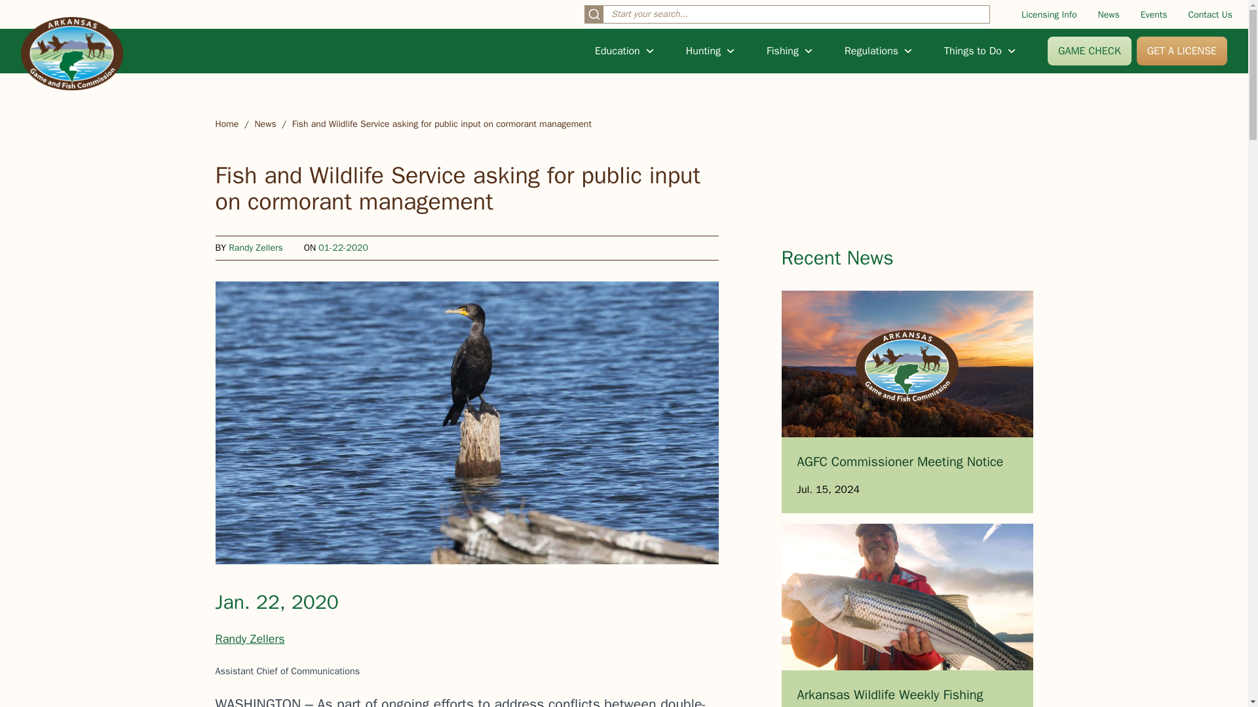 The width and height of the screenshot is (1258, 707). I want to click on Submit, so click(594, 14).